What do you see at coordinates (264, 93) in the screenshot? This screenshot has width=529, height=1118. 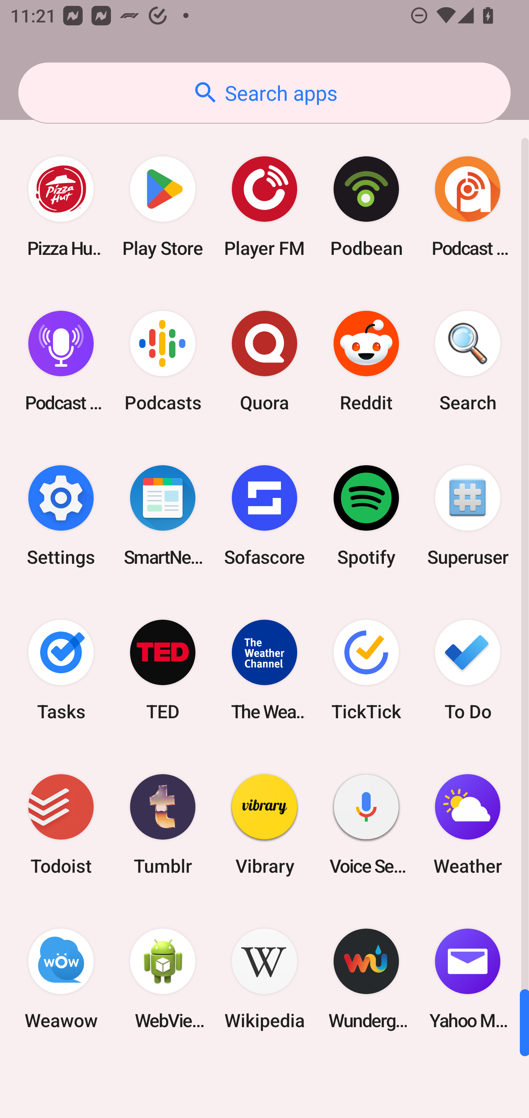 I see `  Search apps` at bounding box center [264, 93].